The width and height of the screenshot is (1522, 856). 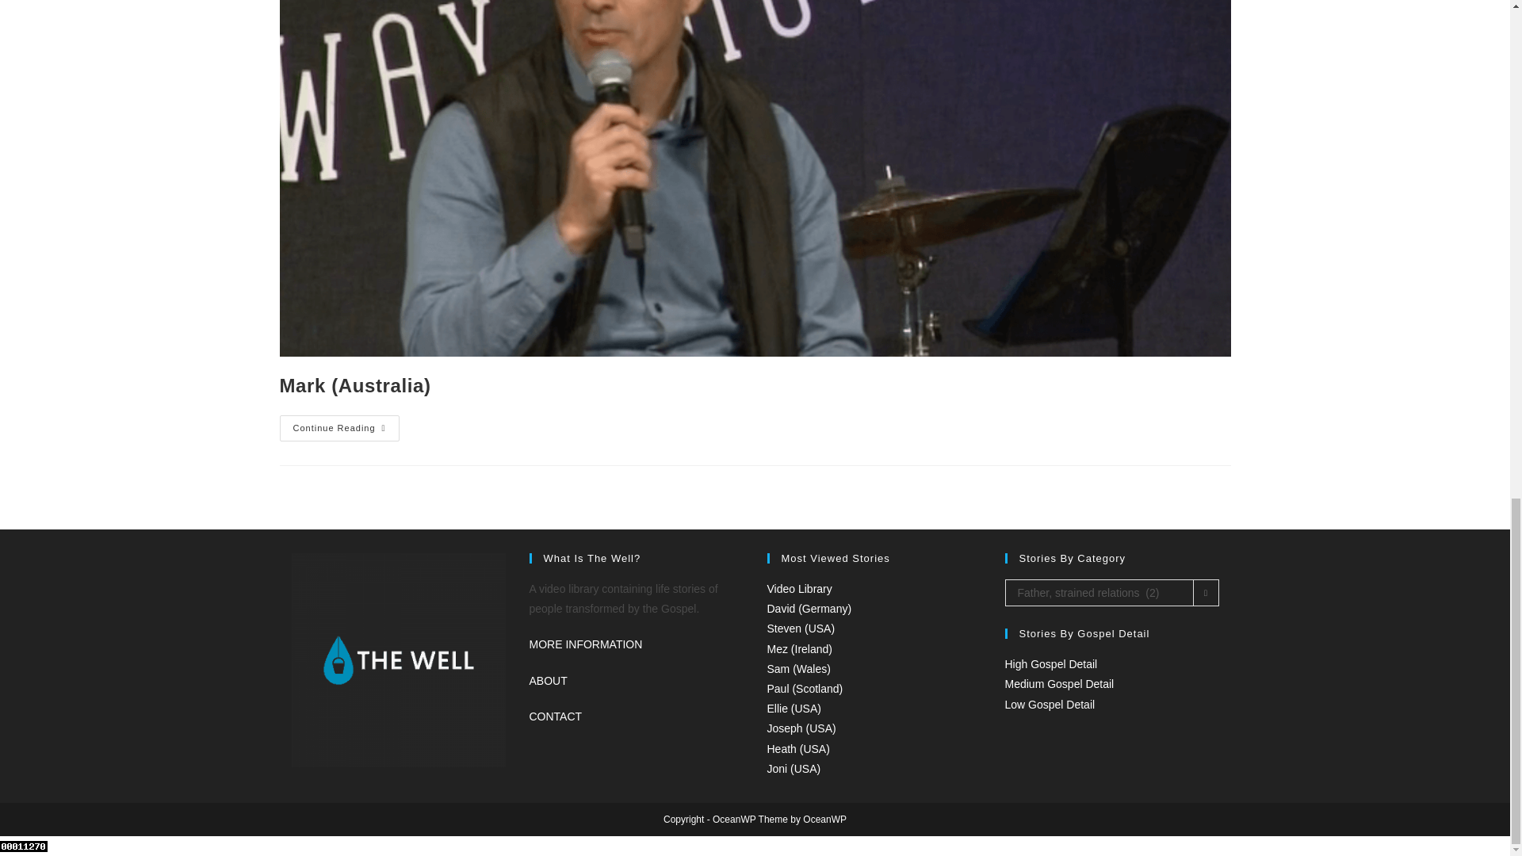 I want to click on Video Library, so click(x=799, y=588).